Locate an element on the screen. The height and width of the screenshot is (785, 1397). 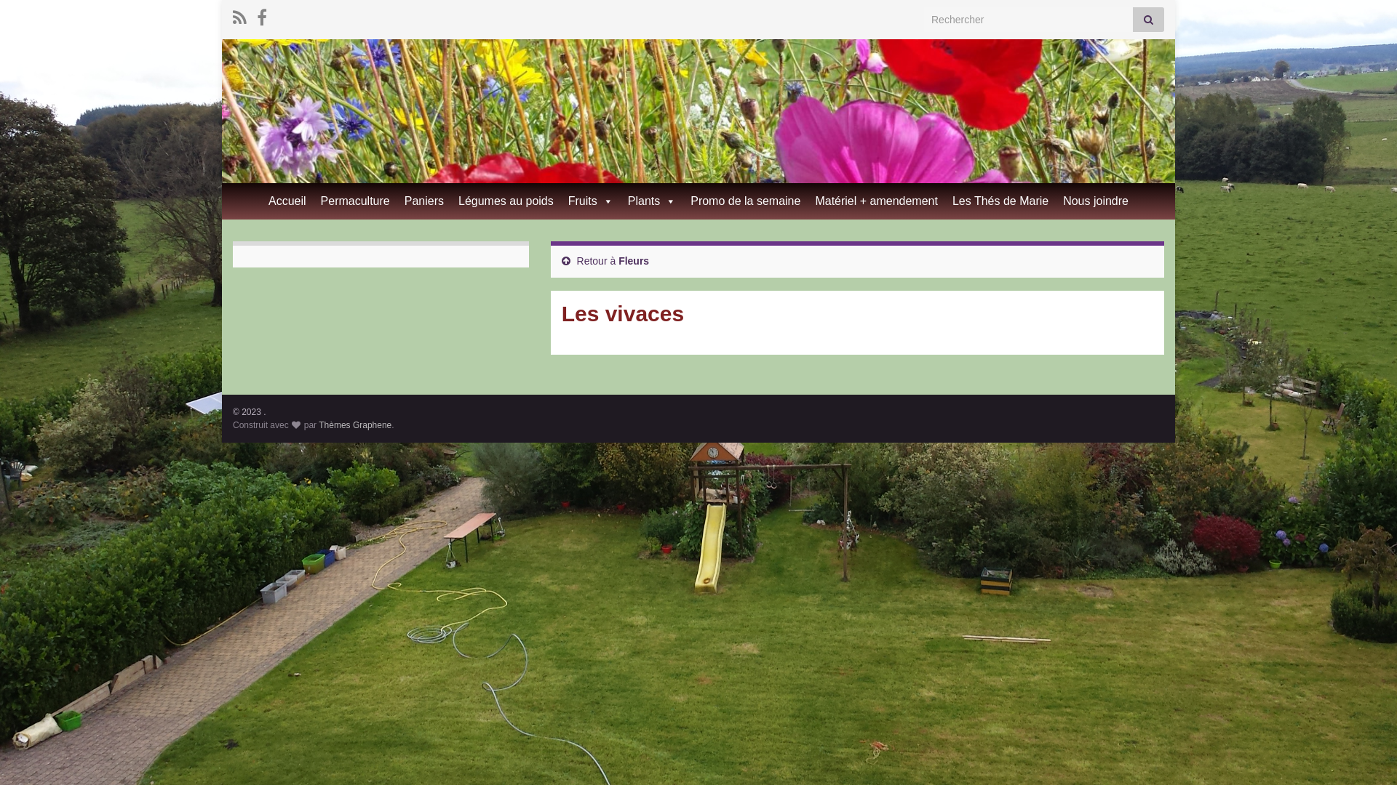
Plants is located at coordinates (652, 201).